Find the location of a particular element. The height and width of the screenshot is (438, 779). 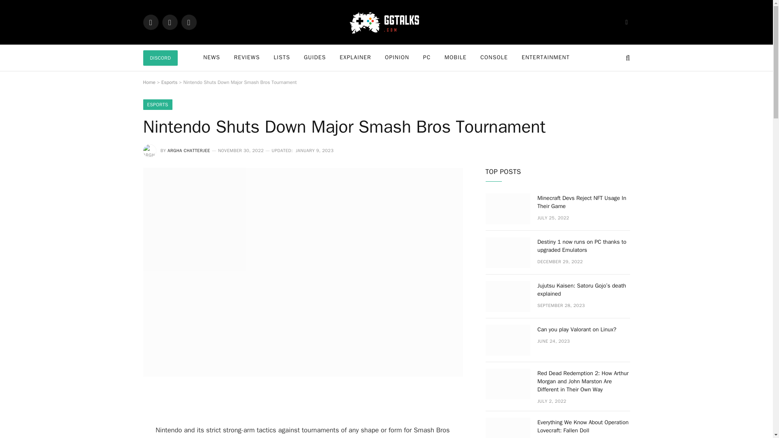

Switch to Dark Design - easier on eyes. is located at coordinates (626, 22).